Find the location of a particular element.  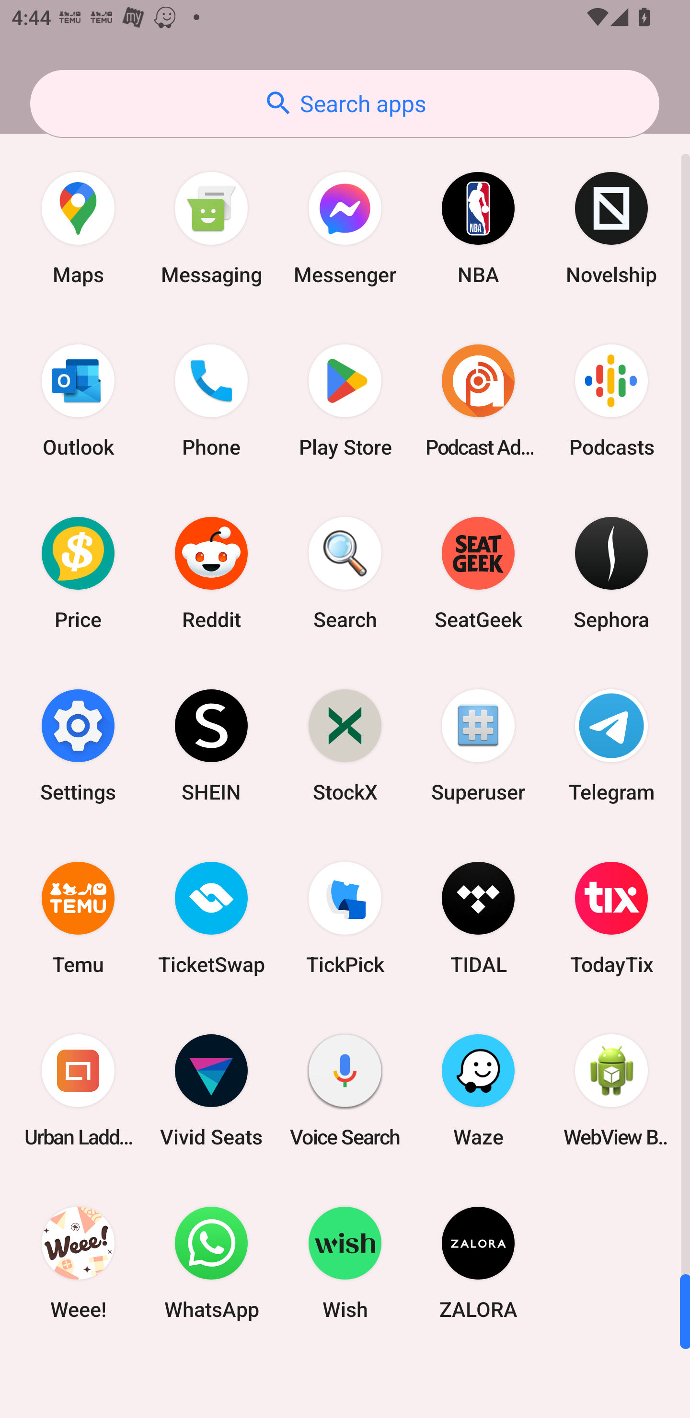

  Search apps is located at coordinates (345, 103).